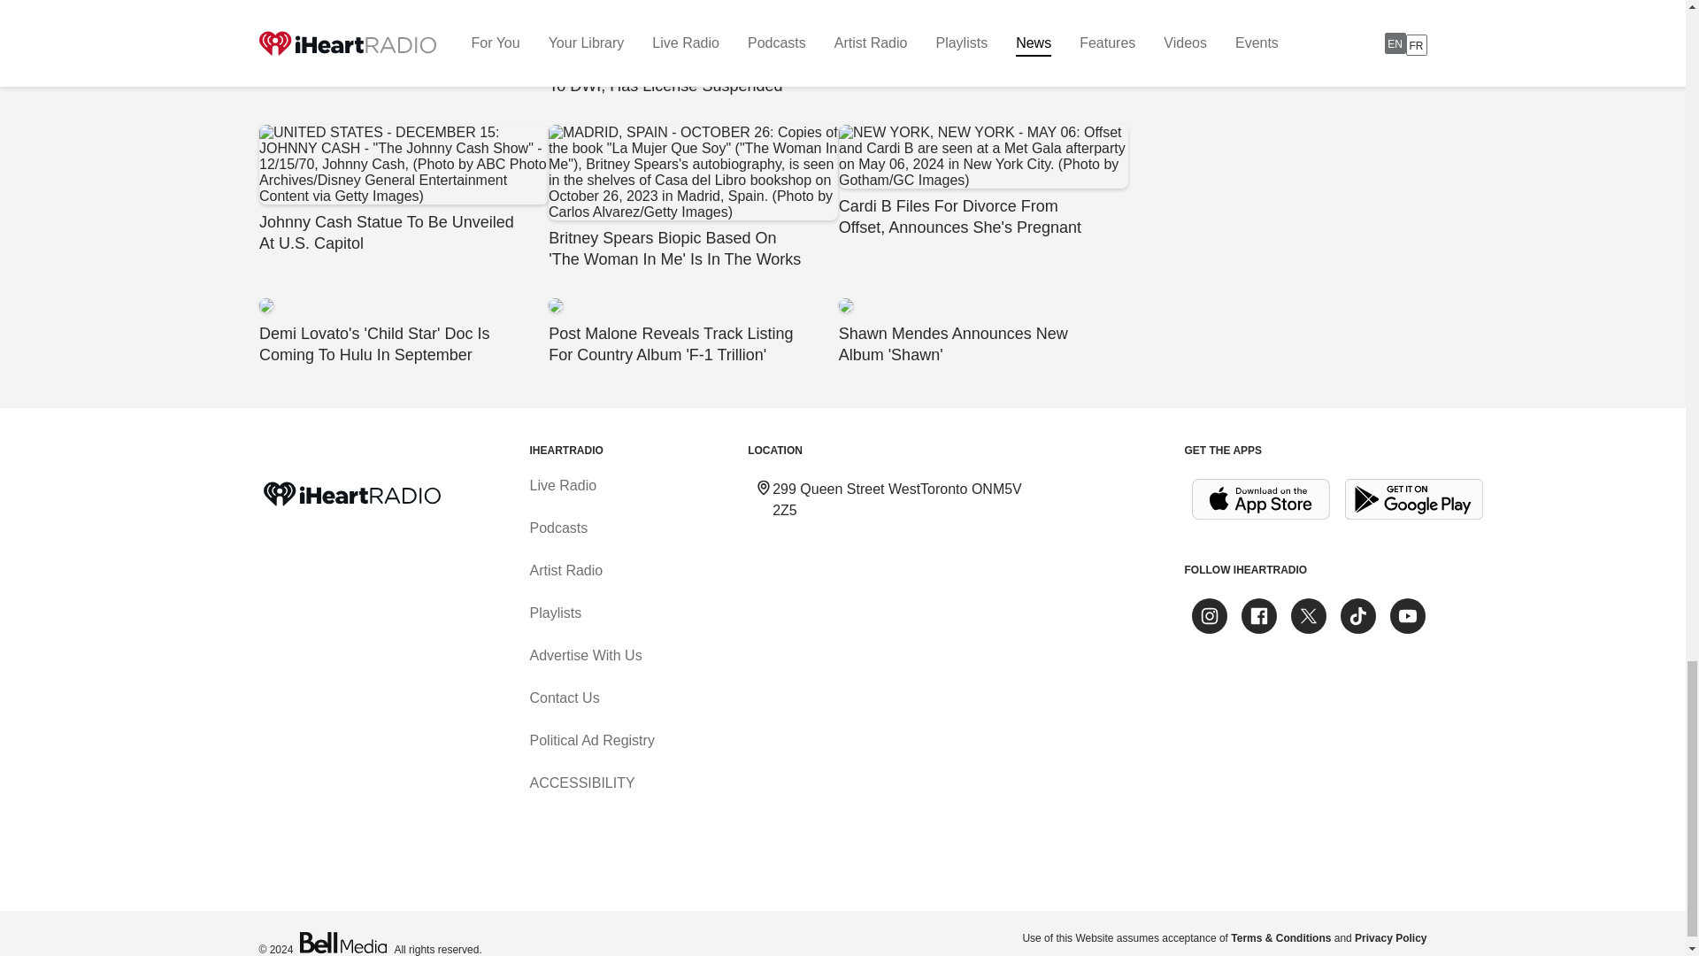  I want to click on Download on the App Store, so click(1260, 499).